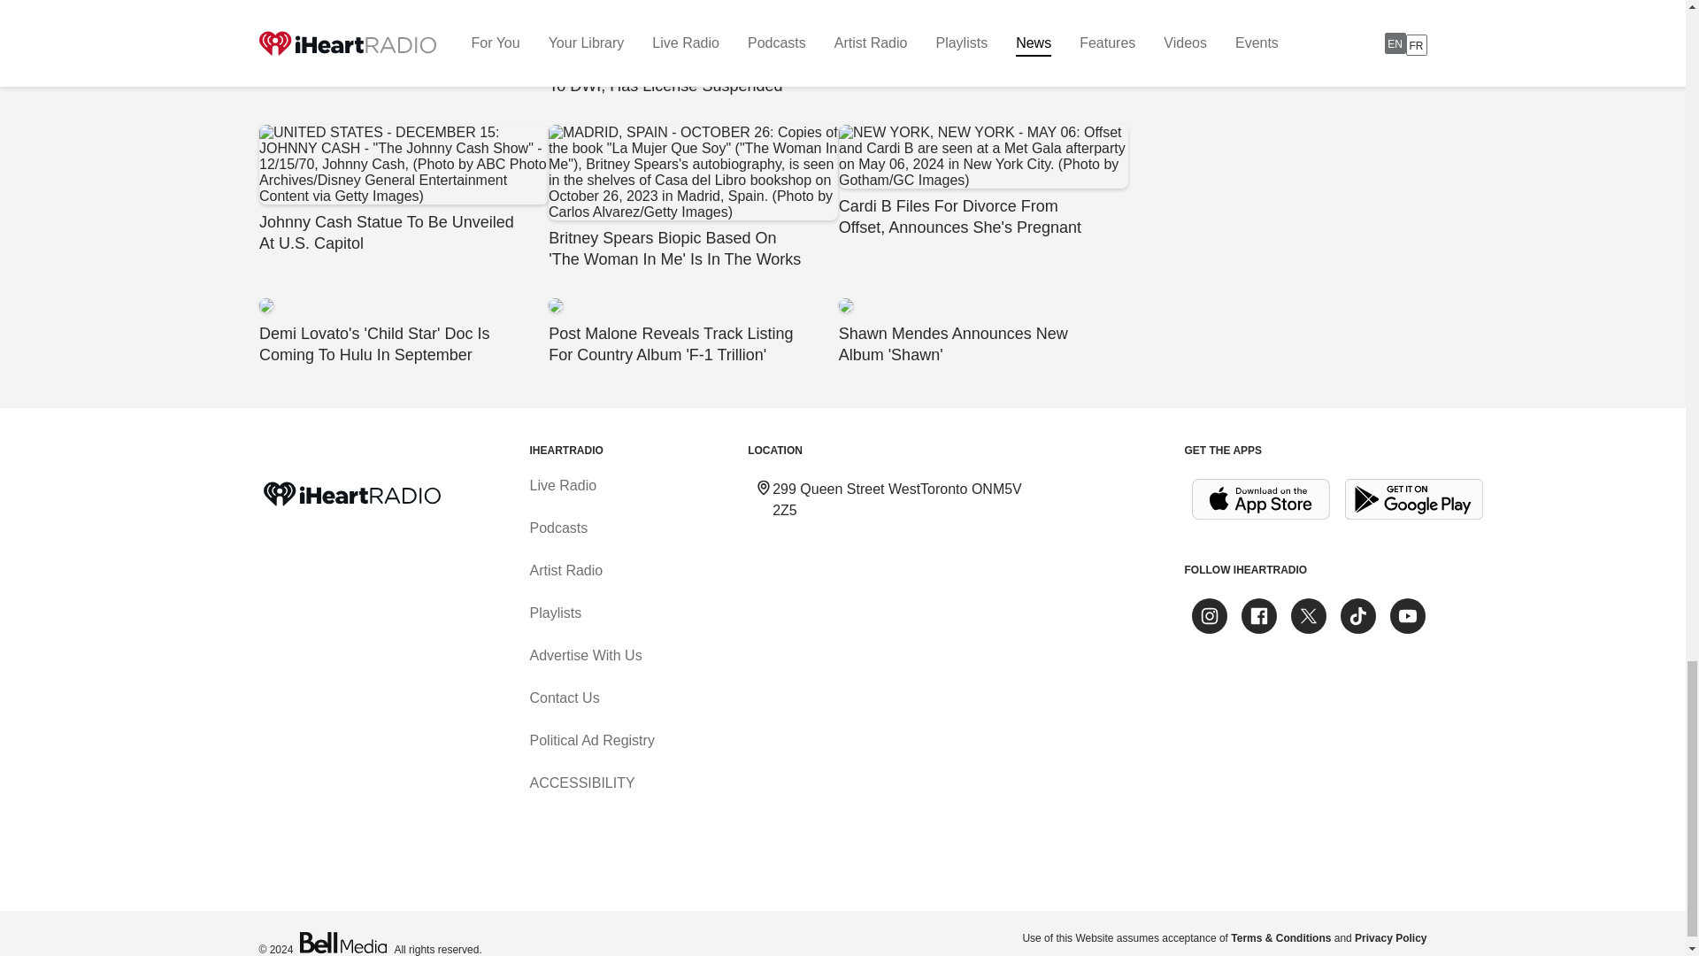  I want to click on Download on the App Store, so click(1260, 499).